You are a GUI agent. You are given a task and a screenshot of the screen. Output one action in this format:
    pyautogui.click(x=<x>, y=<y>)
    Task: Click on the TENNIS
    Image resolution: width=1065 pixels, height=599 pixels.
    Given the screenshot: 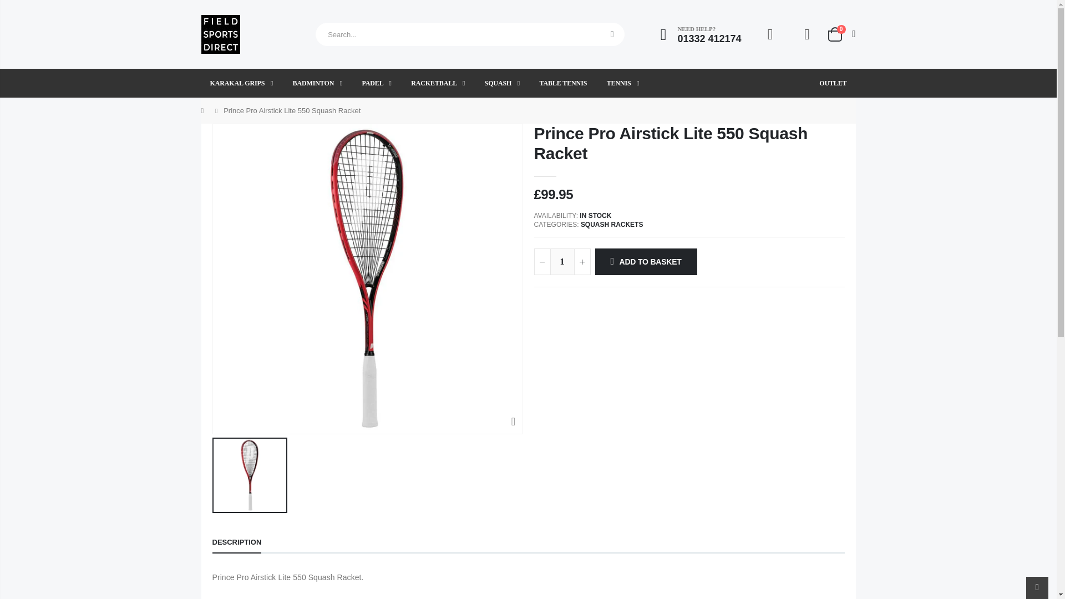 What is the action you would take?
    pyautogui.click(x=623, y=83)
    